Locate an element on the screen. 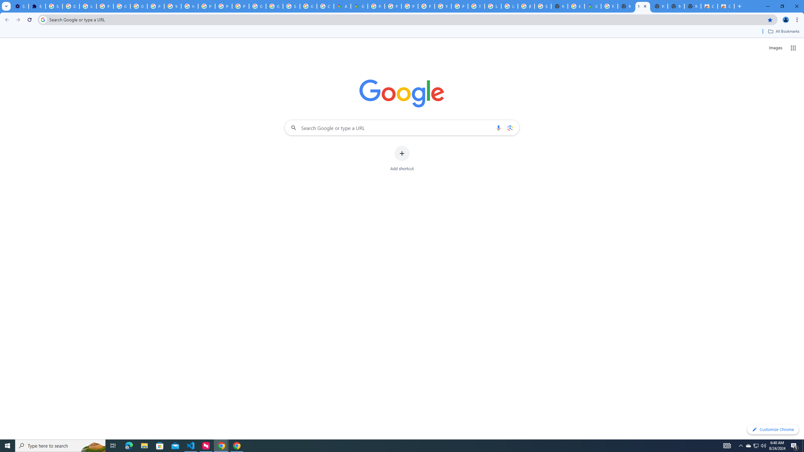 The width and height of the screenshot is (804, 452). Sign in - Google Accounts is located at coordinates (543, 6).